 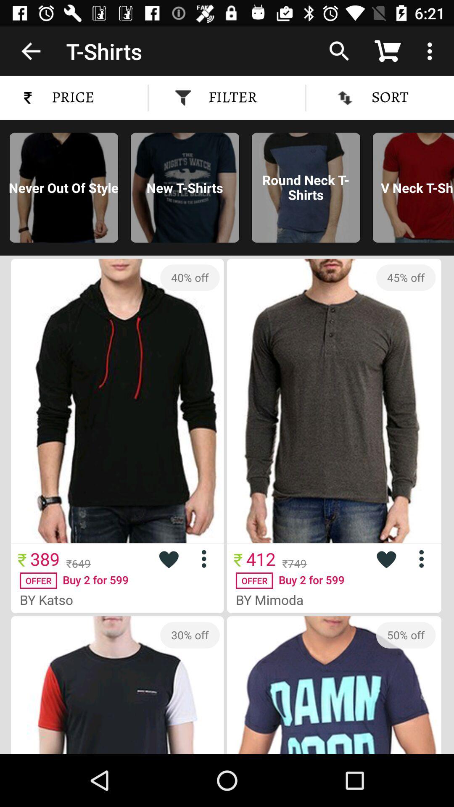 What do you see at coordinates (386, 559) in the screenshot?
I see `share th like option` at bounding box center [386, 559].